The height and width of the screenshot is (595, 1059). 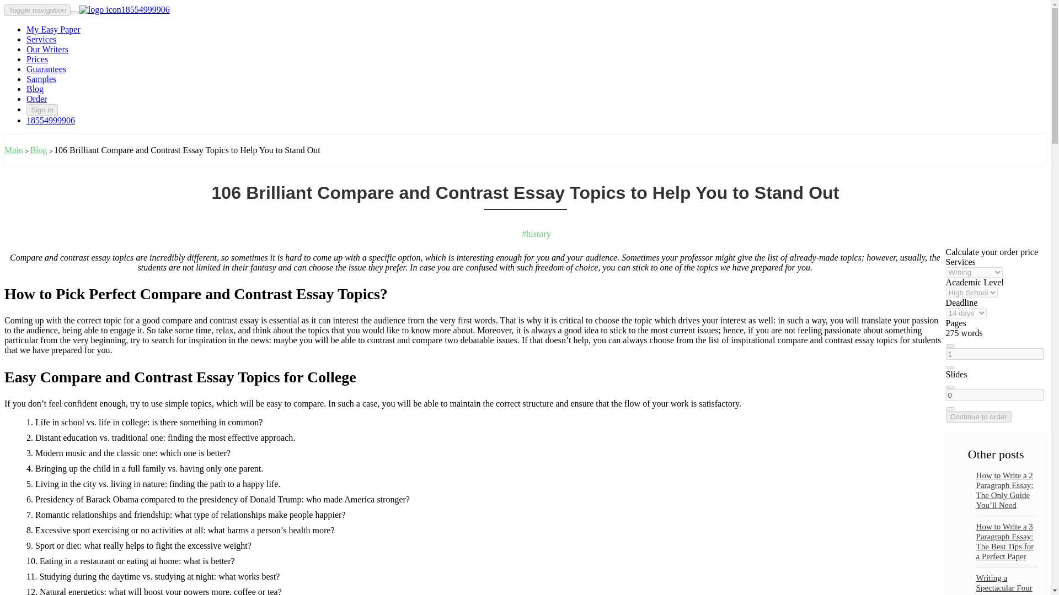 What do you see at coordinates (42, 110) in the screenshot?
I see `Sign in` at bounding box center [42, 110].